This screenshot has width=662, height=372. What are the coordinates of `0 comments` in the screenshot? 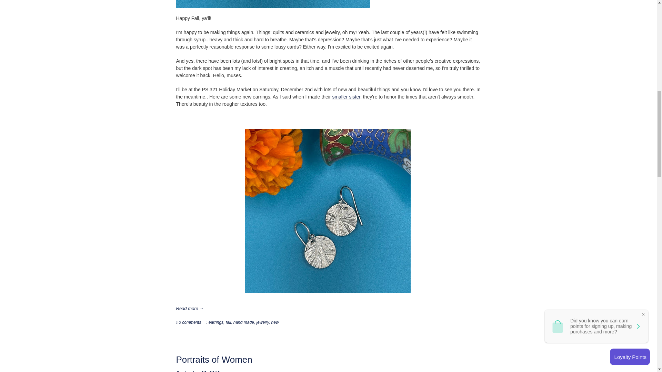 It's located at (190, 322).